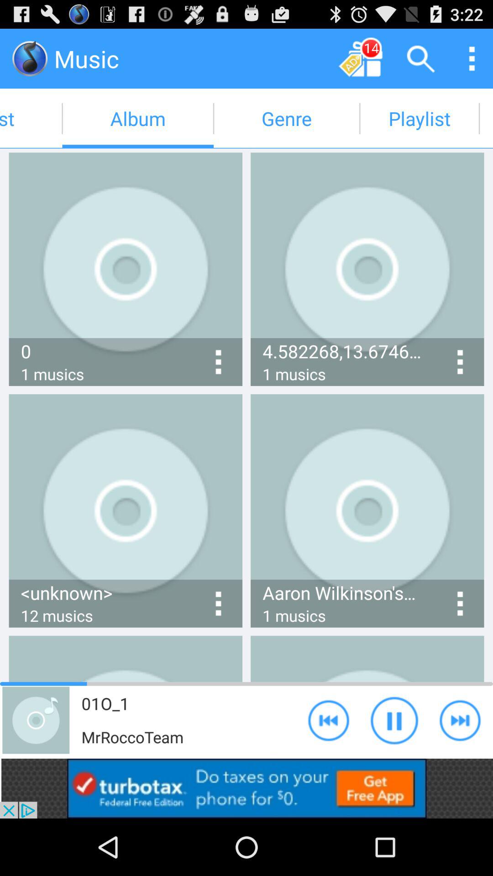 Image resolution: width=493 pixels, height=876 pixels. I want to click on click on album, so click(138, 119).